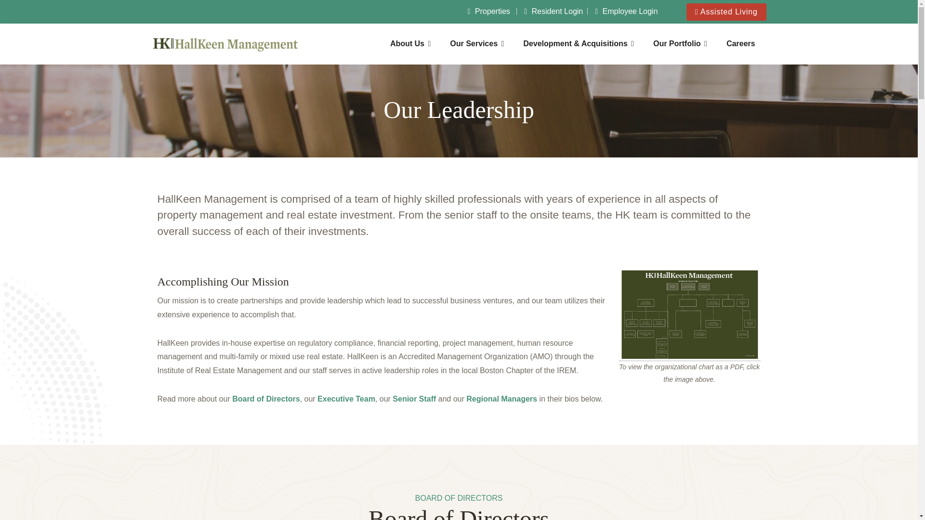 The width and height of the screenshot is (925, 520). What do you see at coordinates (680, 44) in the screenshot?
I see `Our Portfolio` at bounding box center [680, 44].